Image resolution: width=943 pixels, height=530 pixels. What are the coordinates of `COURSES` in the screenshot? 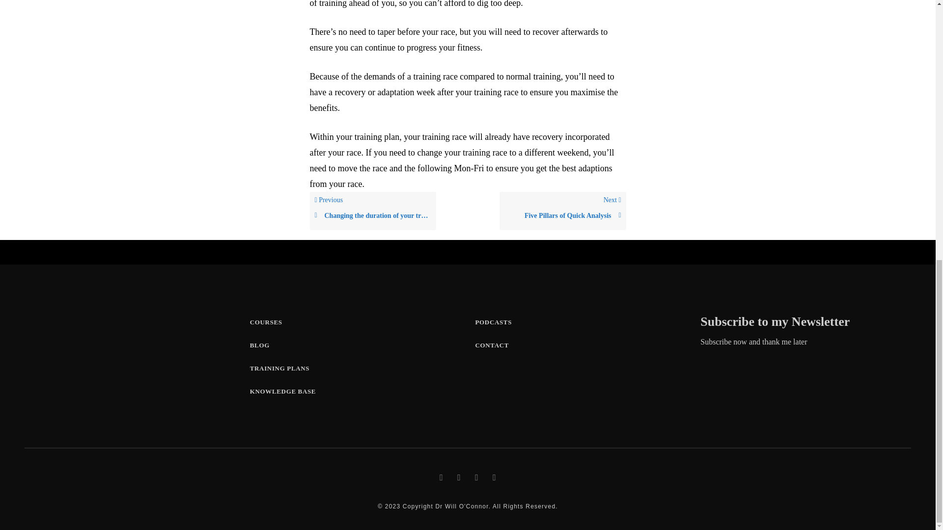 It's located at (279, 368).